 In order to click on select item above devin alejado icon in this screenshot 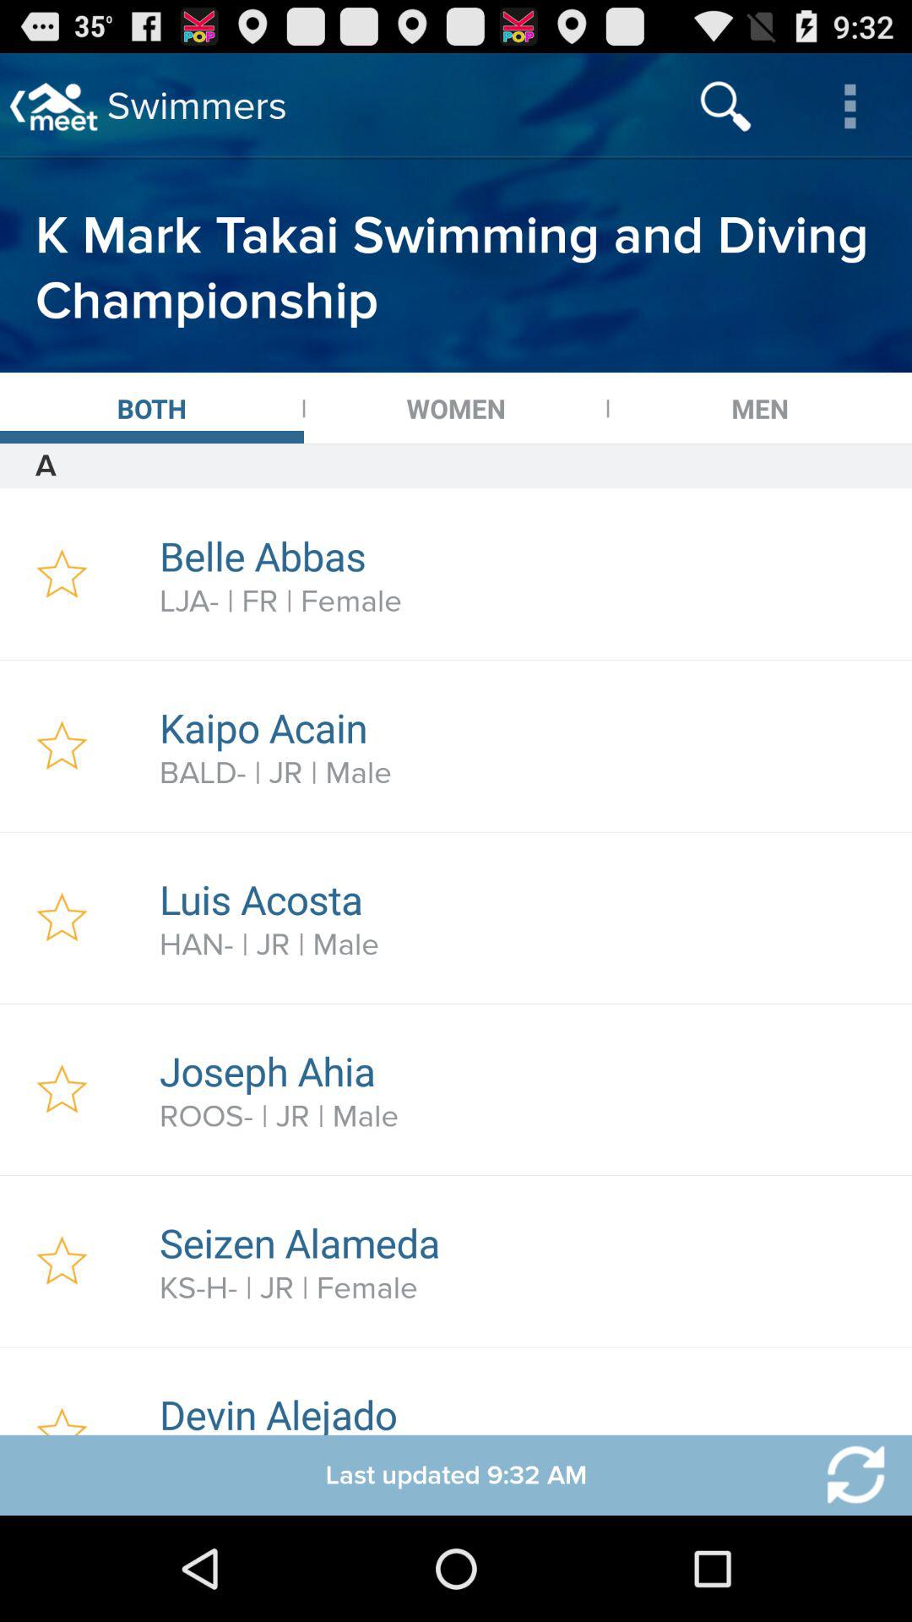, I will do `click(526, 1287)`.